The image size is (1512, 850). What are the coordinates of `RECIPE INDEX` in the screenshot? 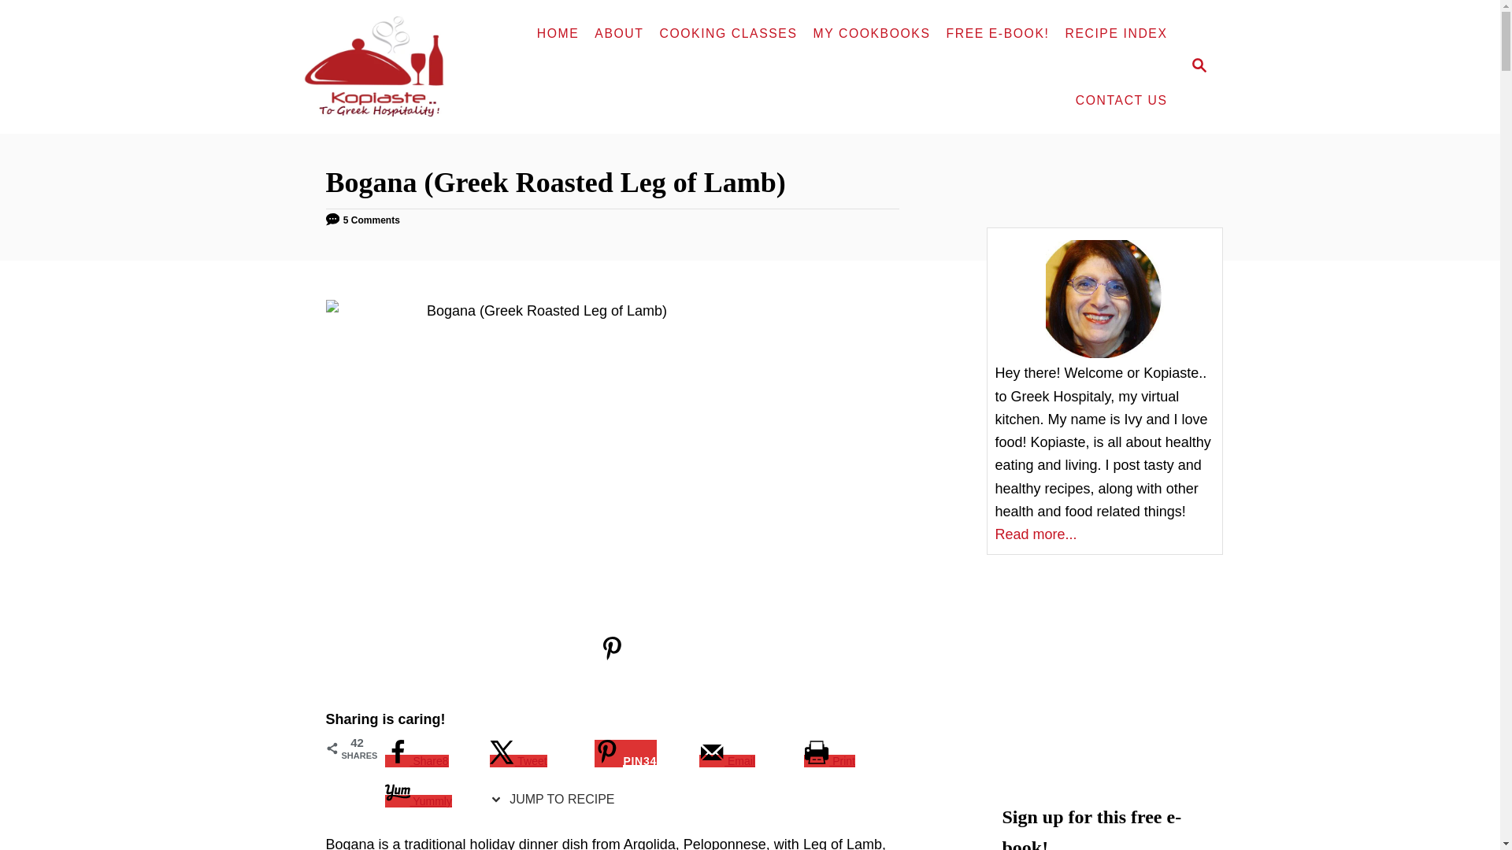 It's located at (1115, 33).